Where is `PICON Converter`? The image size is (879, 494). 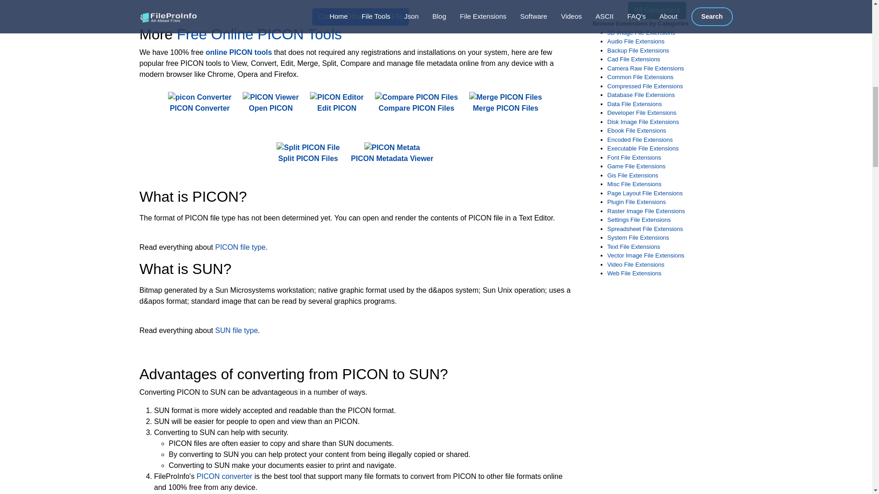
PICON Converter is located at coordinates (200, 103).